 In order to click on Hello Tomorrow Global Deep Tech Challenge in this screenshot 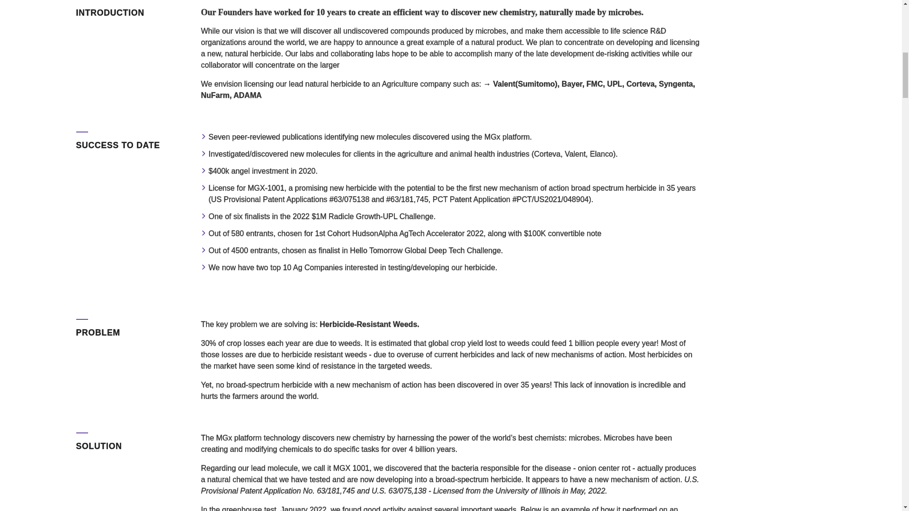, I will do `click(425, 250)`.